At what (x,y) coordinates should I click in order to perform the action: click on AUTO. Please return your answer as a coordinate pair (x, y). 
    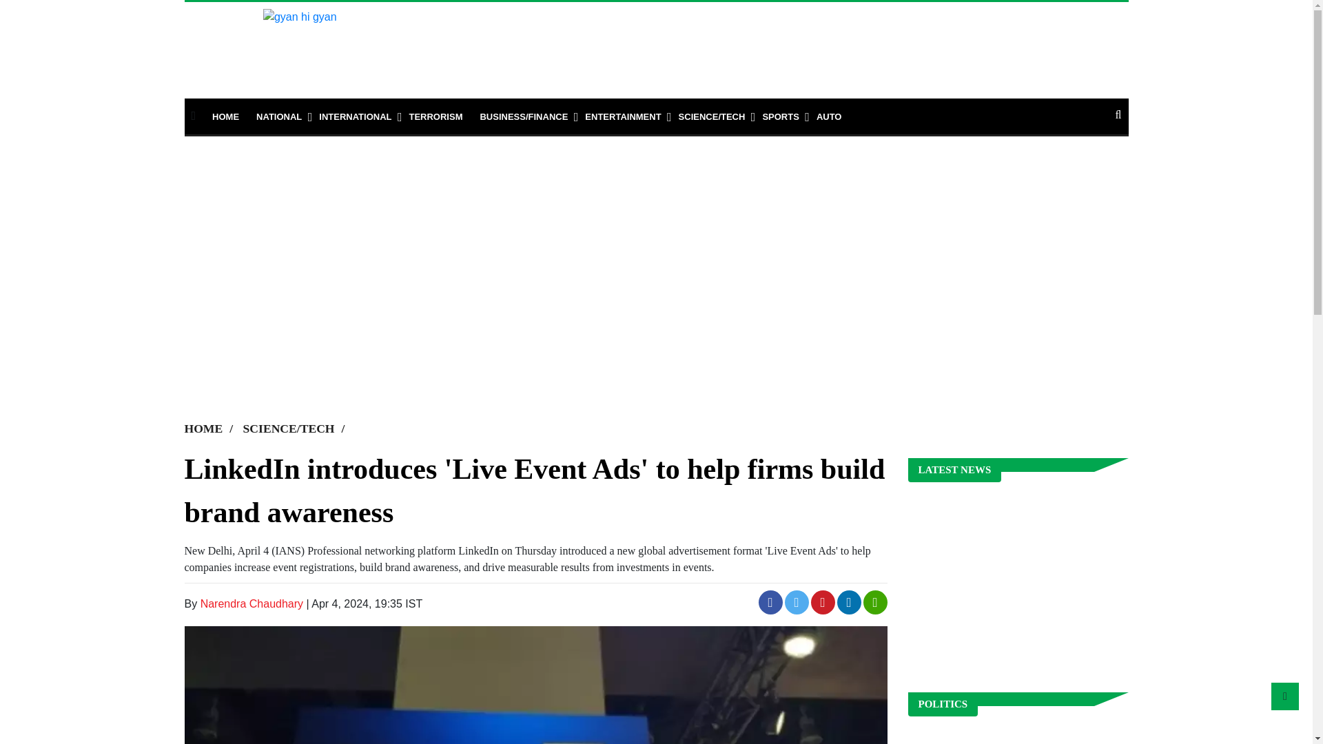
    Looking at the image, I should click on (828, 117).